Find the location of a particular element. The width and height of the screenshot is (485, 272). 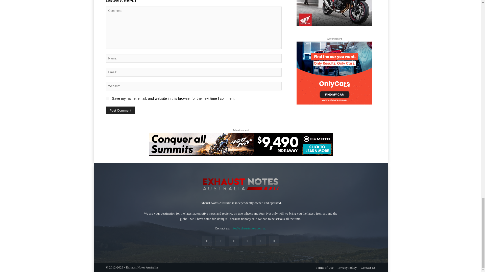

Post Comment is located at coordinates (120, 110).